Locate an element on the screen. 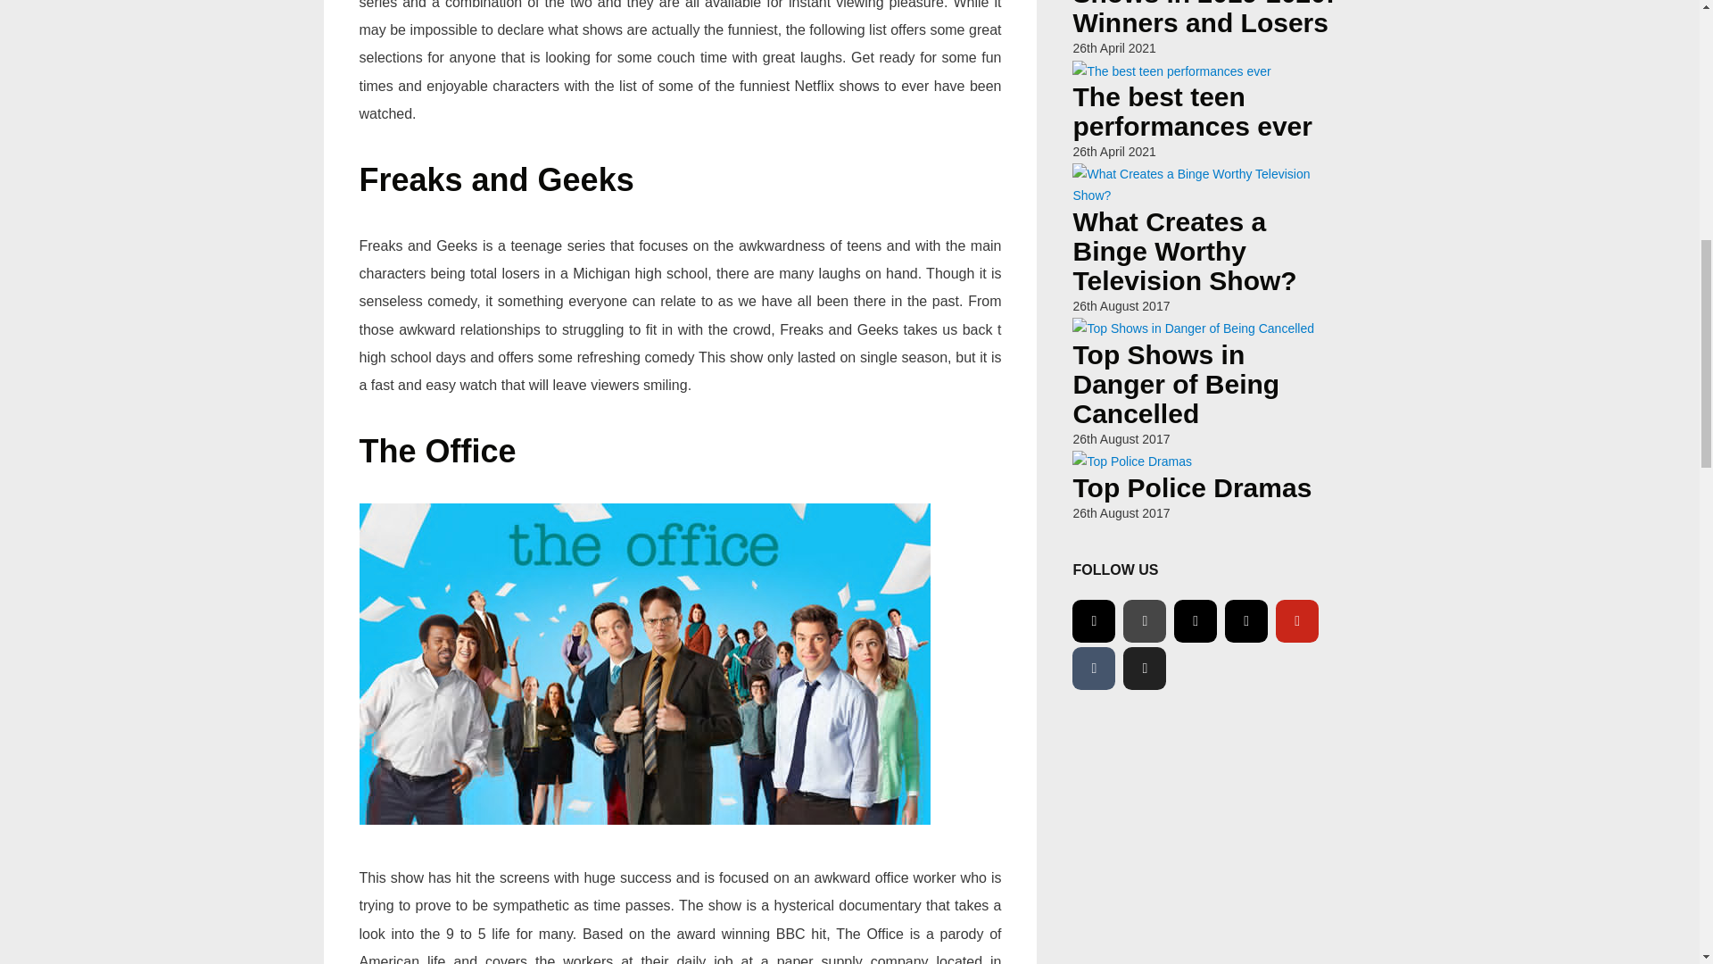  The best teen performances ever is located at coordinates (1192, 111).